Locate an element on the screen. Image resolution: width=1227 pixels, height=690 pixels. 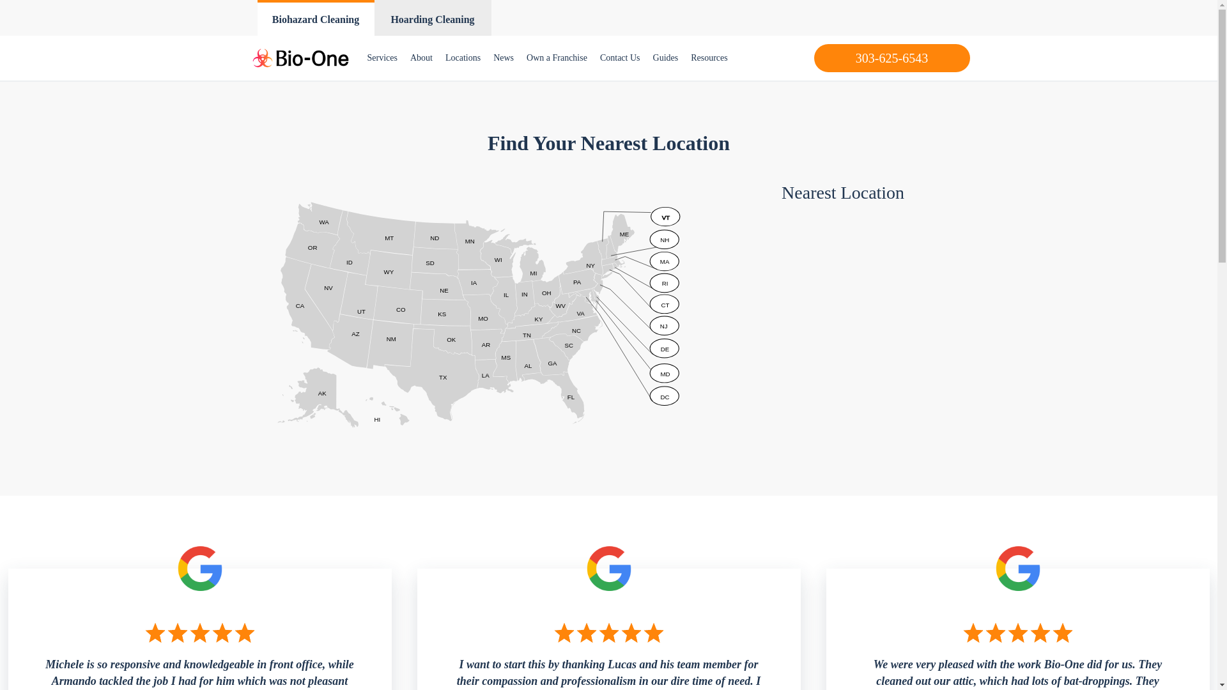
Own a Franchise is located at coordinates (557, 58).